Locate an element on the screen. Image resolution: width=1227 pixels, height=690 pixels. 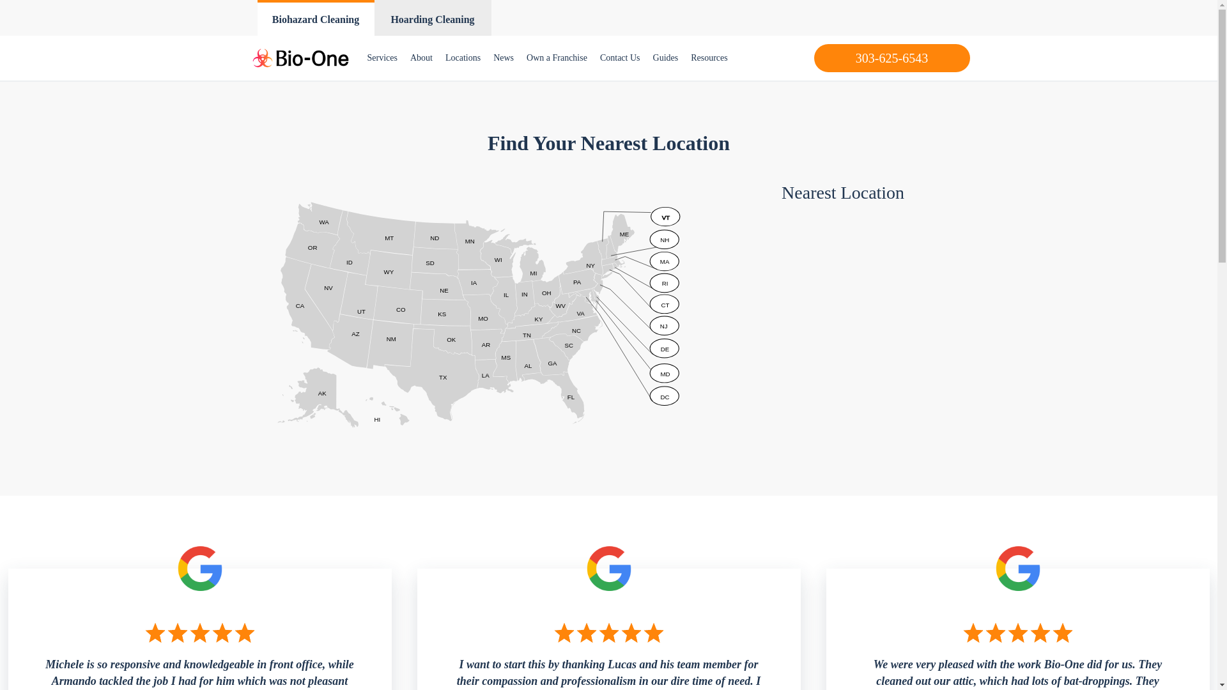
Own a Franchise is located at coordinates (557, 58).